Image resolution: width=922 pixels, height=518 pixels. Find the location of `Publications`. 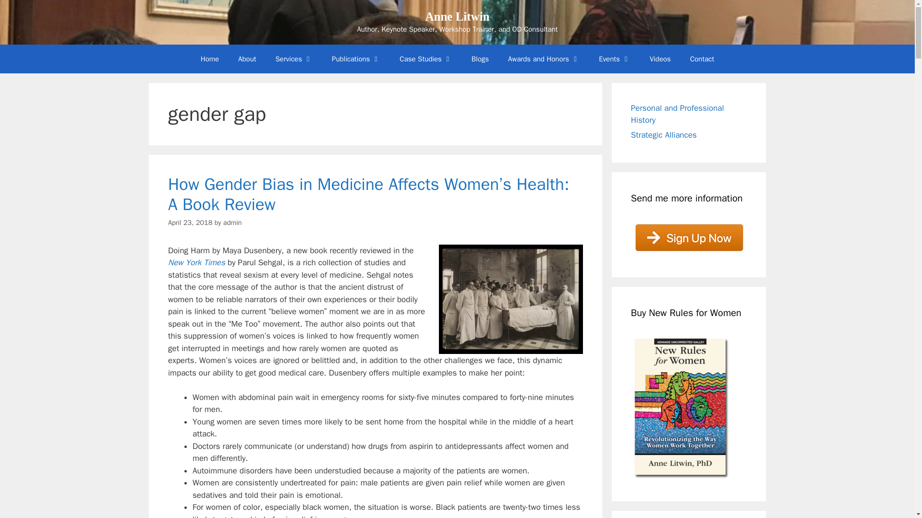

Publications is located at coordinates (356, 59).